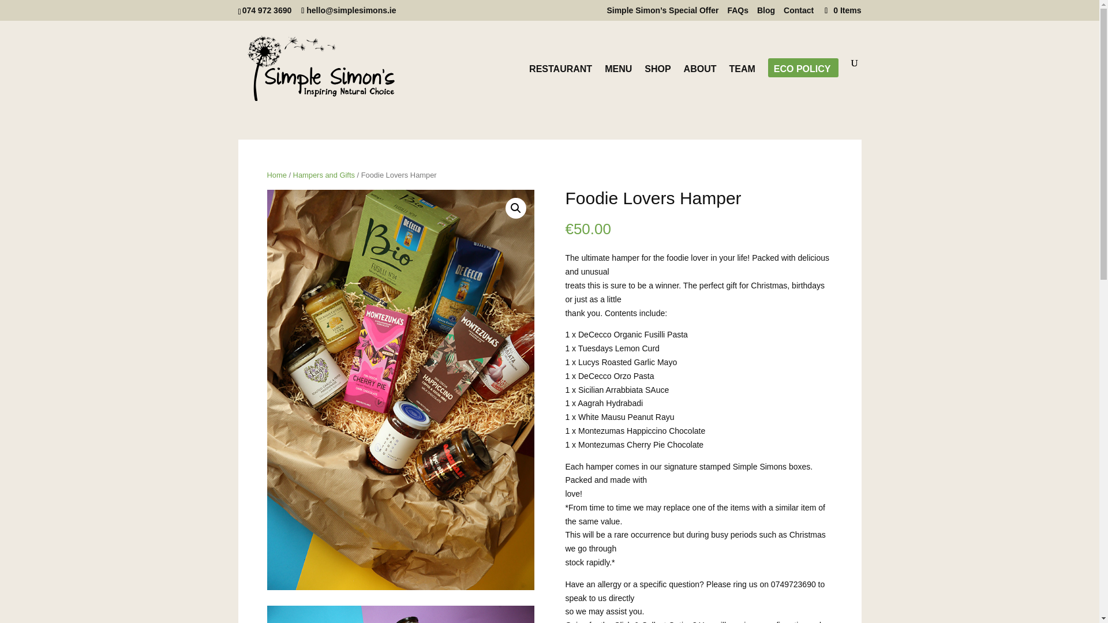 The width and height of the screenshot is (1108, 623). I want to click on simple-simons-foodie-lovers-display, so click(400, 614).